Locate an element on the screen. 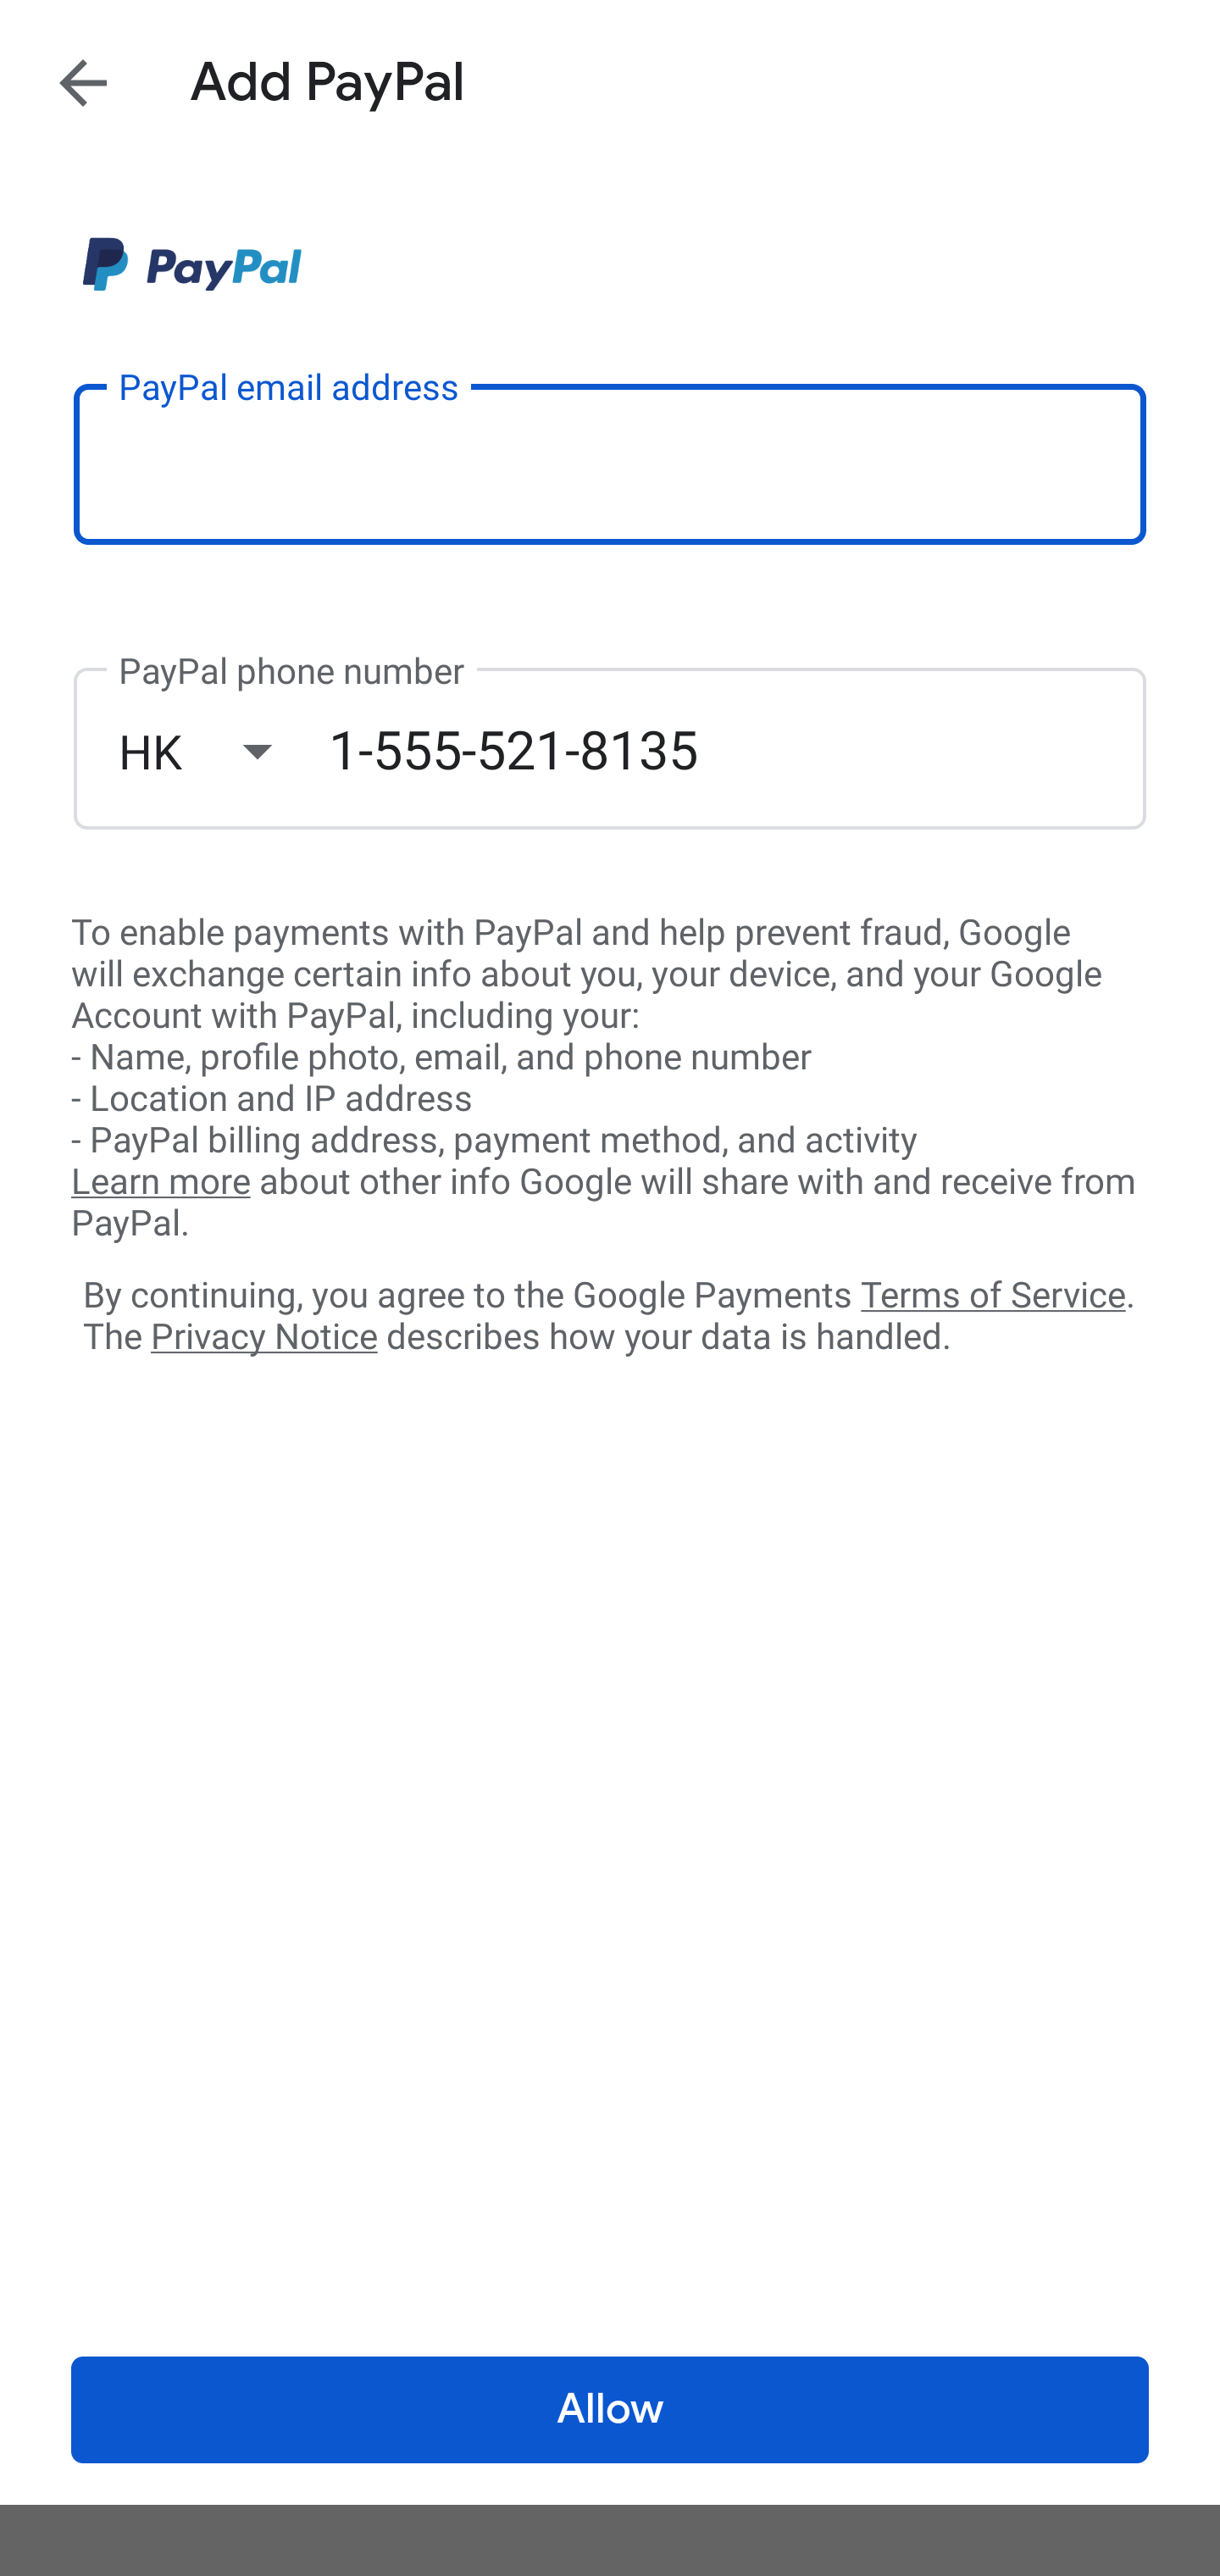  HK is located at coordinates (223, 751).